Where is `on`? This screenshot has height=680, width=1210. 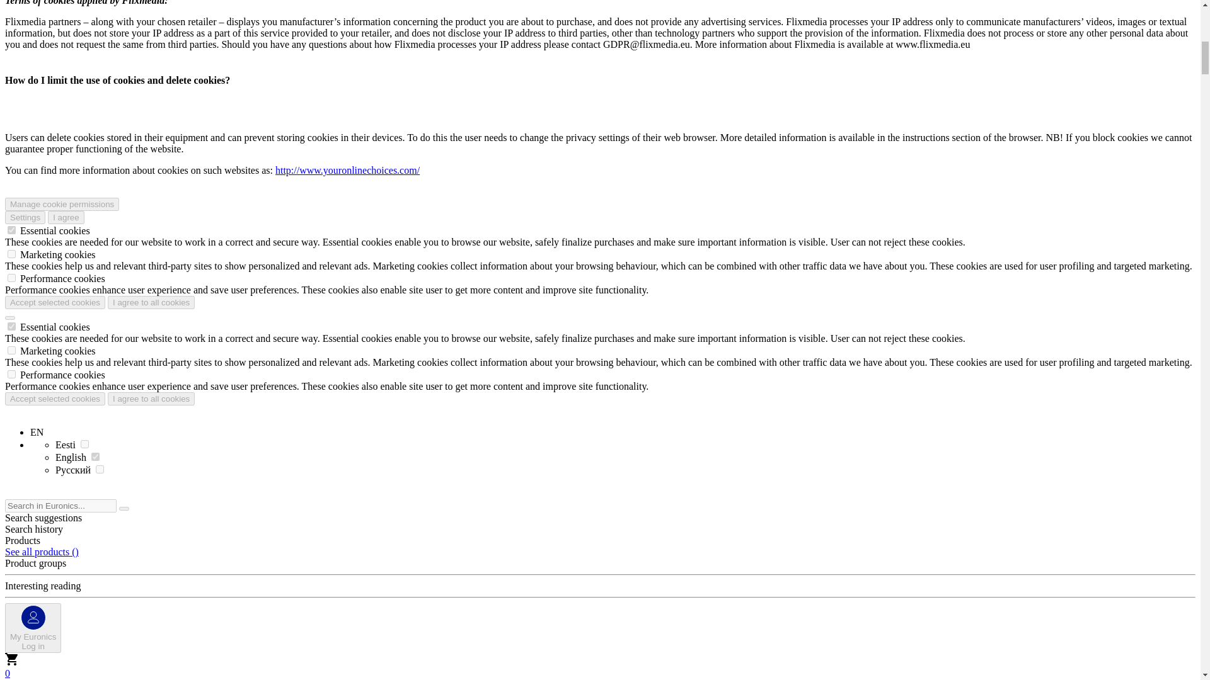
on is located at coordinates (11, 350).